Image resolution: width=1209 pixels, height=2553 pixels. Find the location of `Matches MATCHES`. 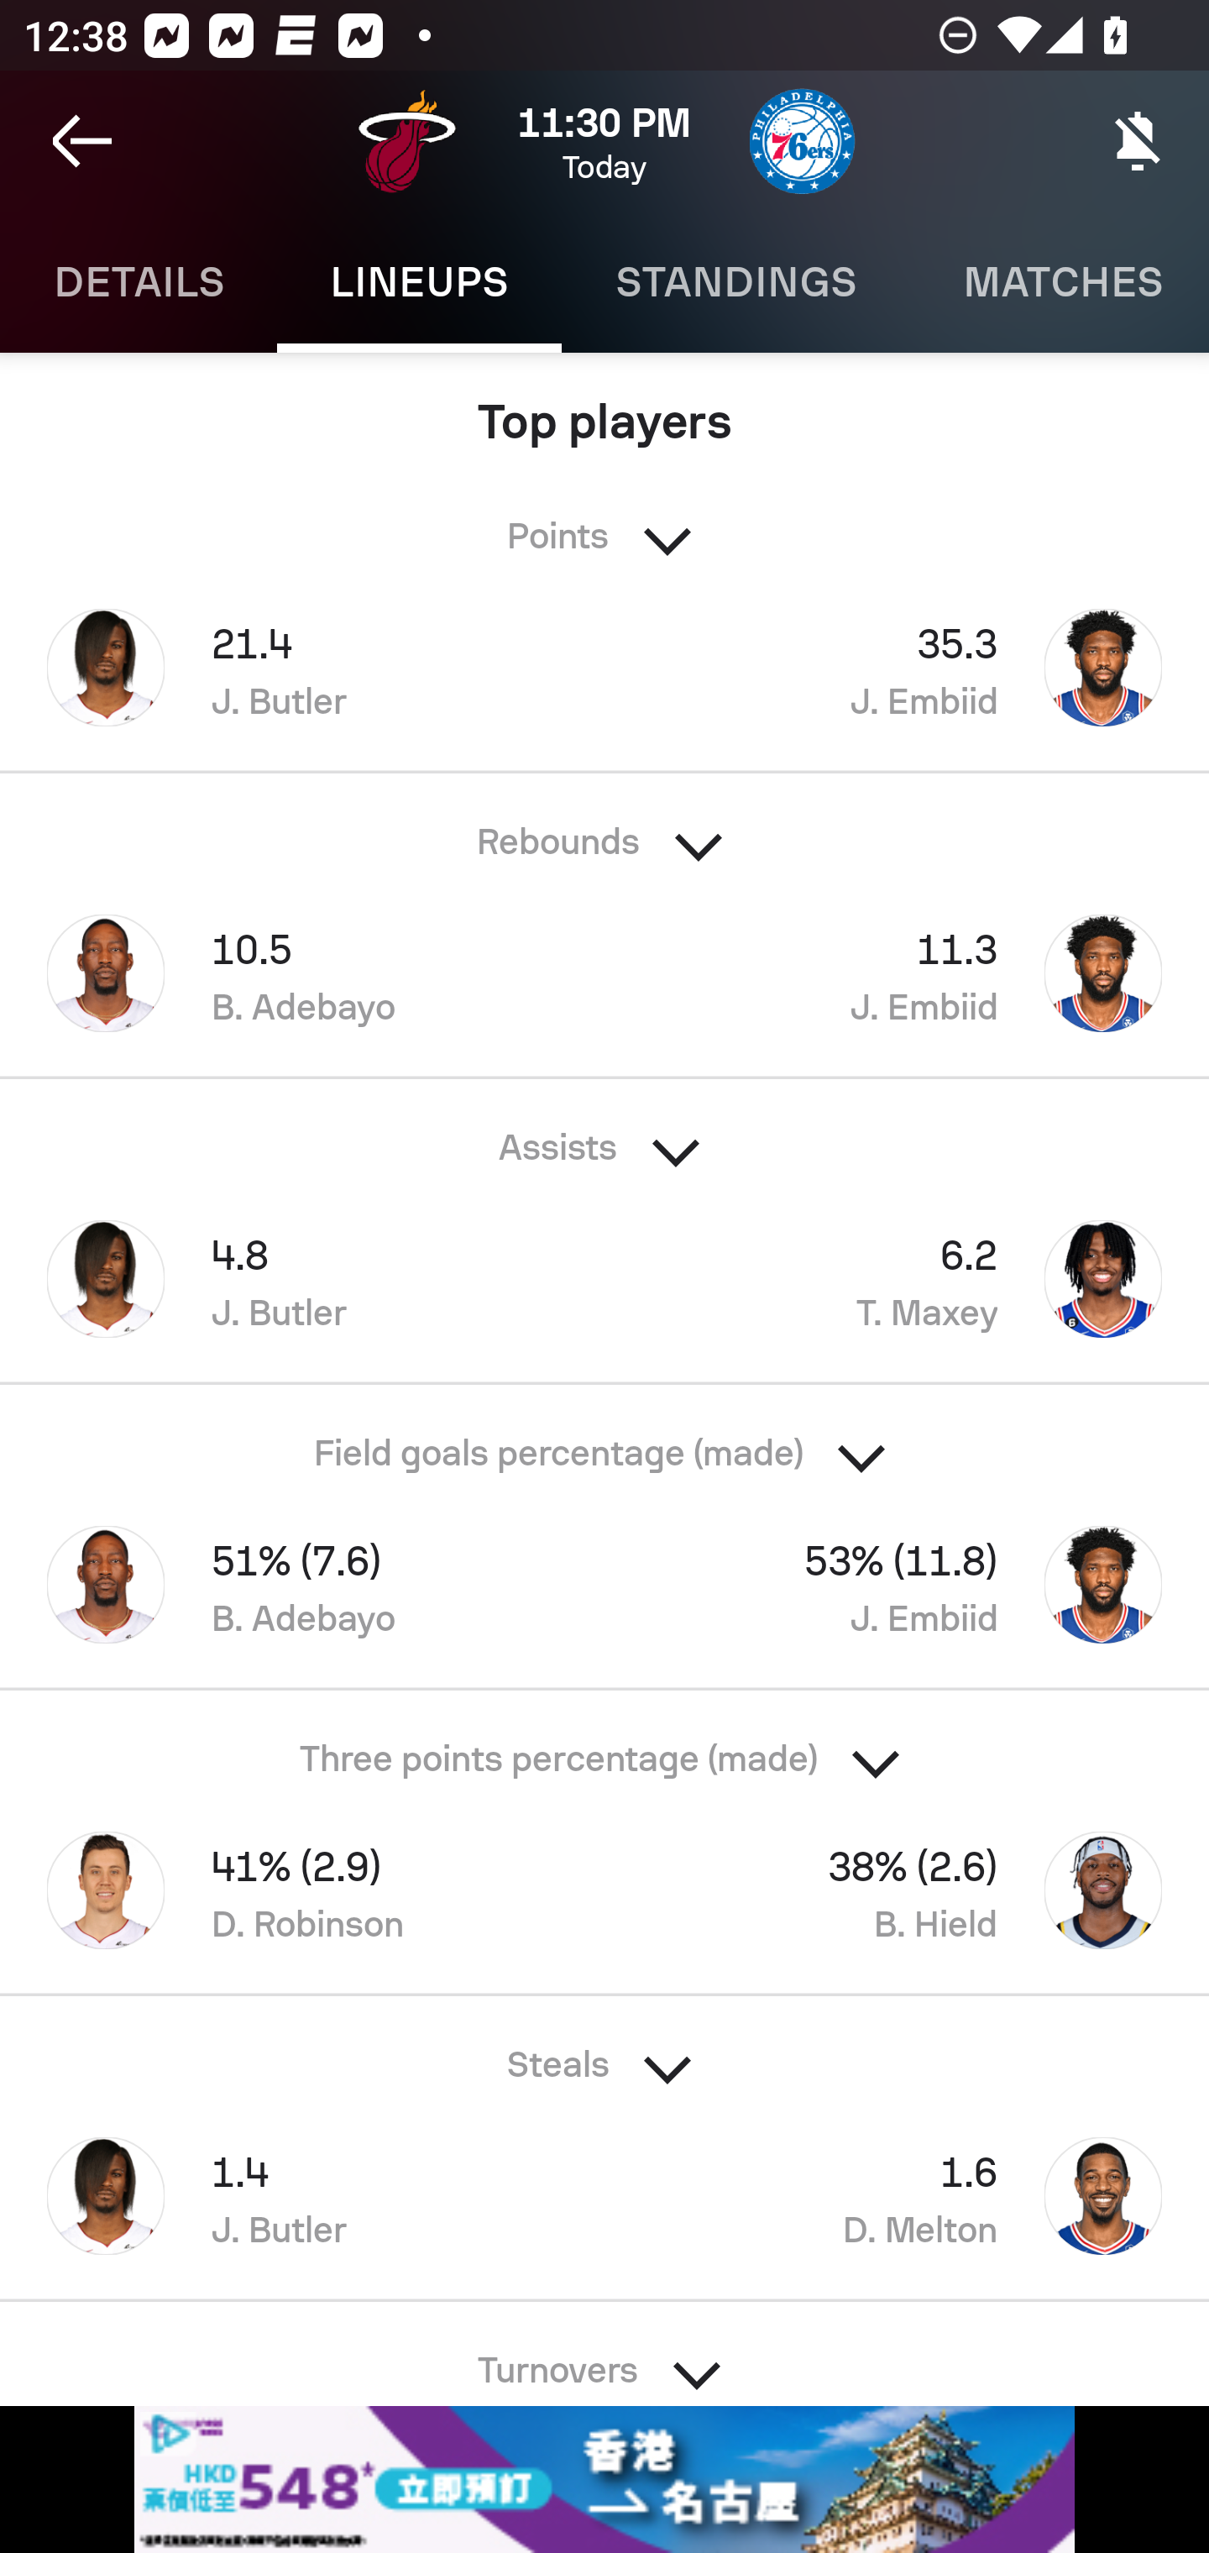

Matches MATCHES is located at coordinates (1059, 282).